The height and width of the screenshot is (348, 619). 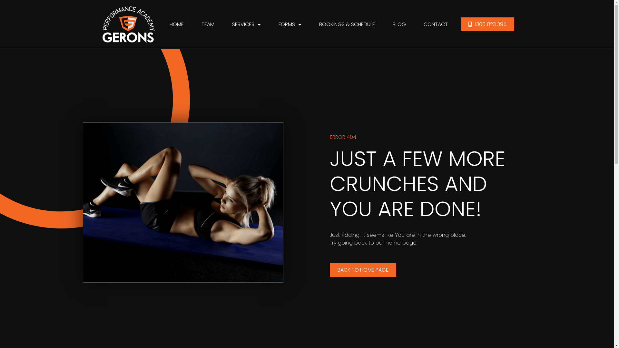 I want to click on FORMS, so click(x=290, y=24).